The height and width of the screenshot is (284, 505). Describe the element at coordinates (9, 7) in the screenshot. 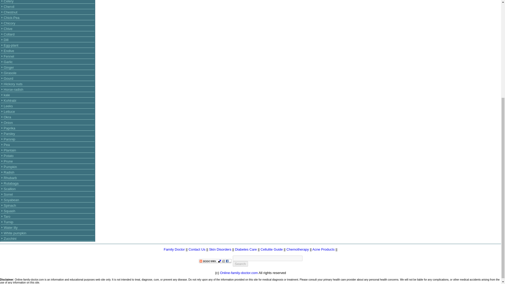

I see `Chervil` at that location.